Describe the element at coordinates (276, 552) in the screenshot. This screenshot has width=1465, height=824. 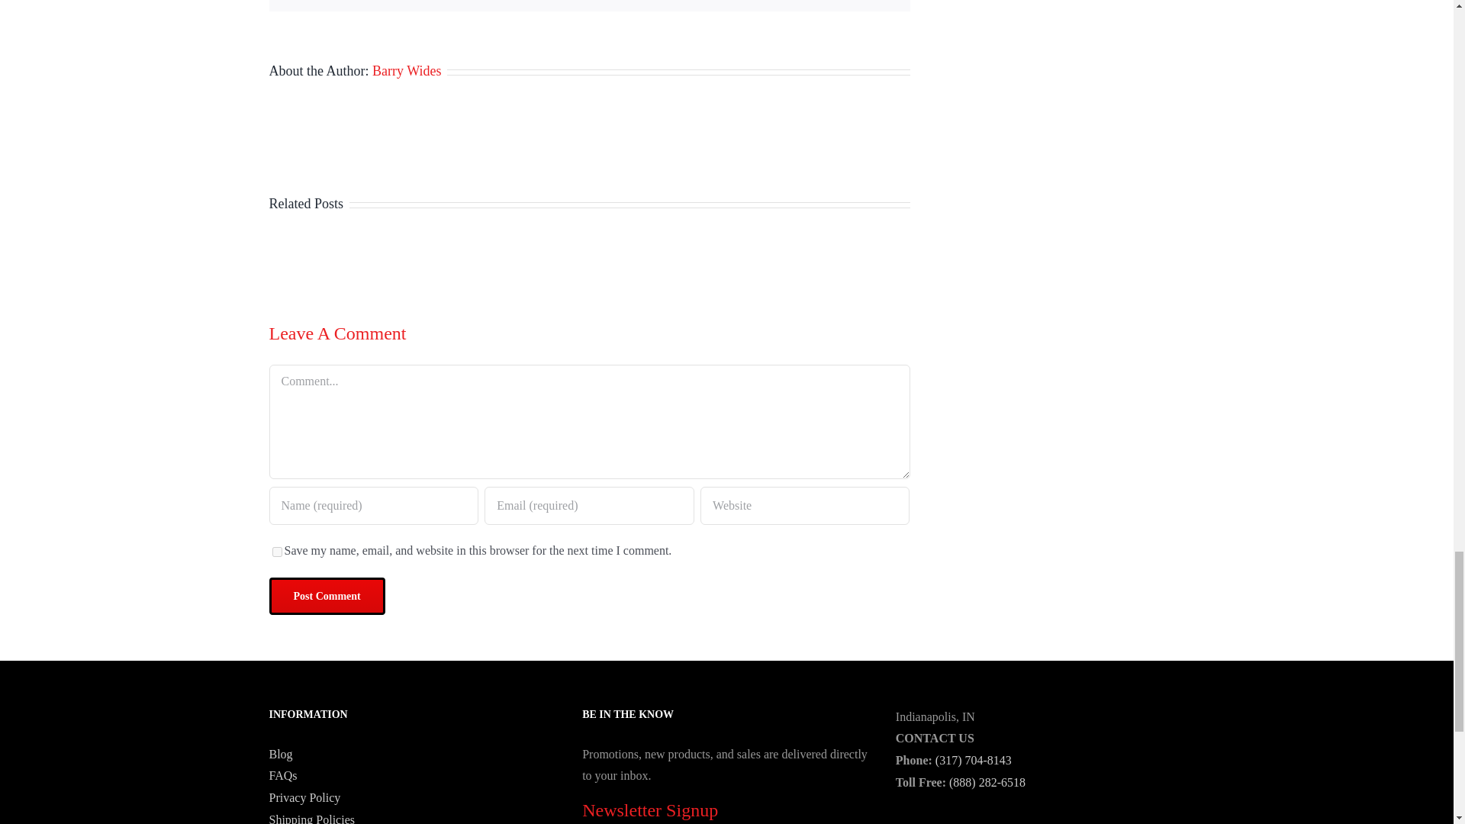
I see `yes` at that location.